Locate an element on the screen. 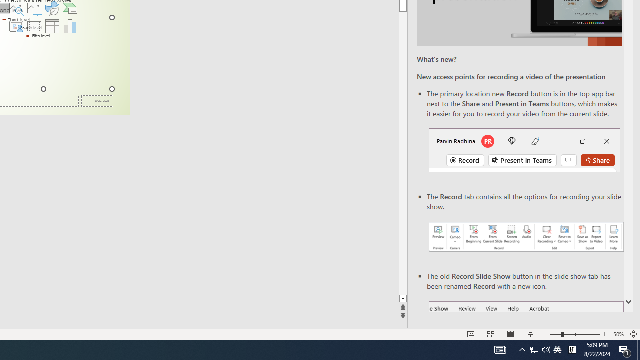 The height and width of the screenshot is (360, 640). Pictures is located at coordinates (34, 8).